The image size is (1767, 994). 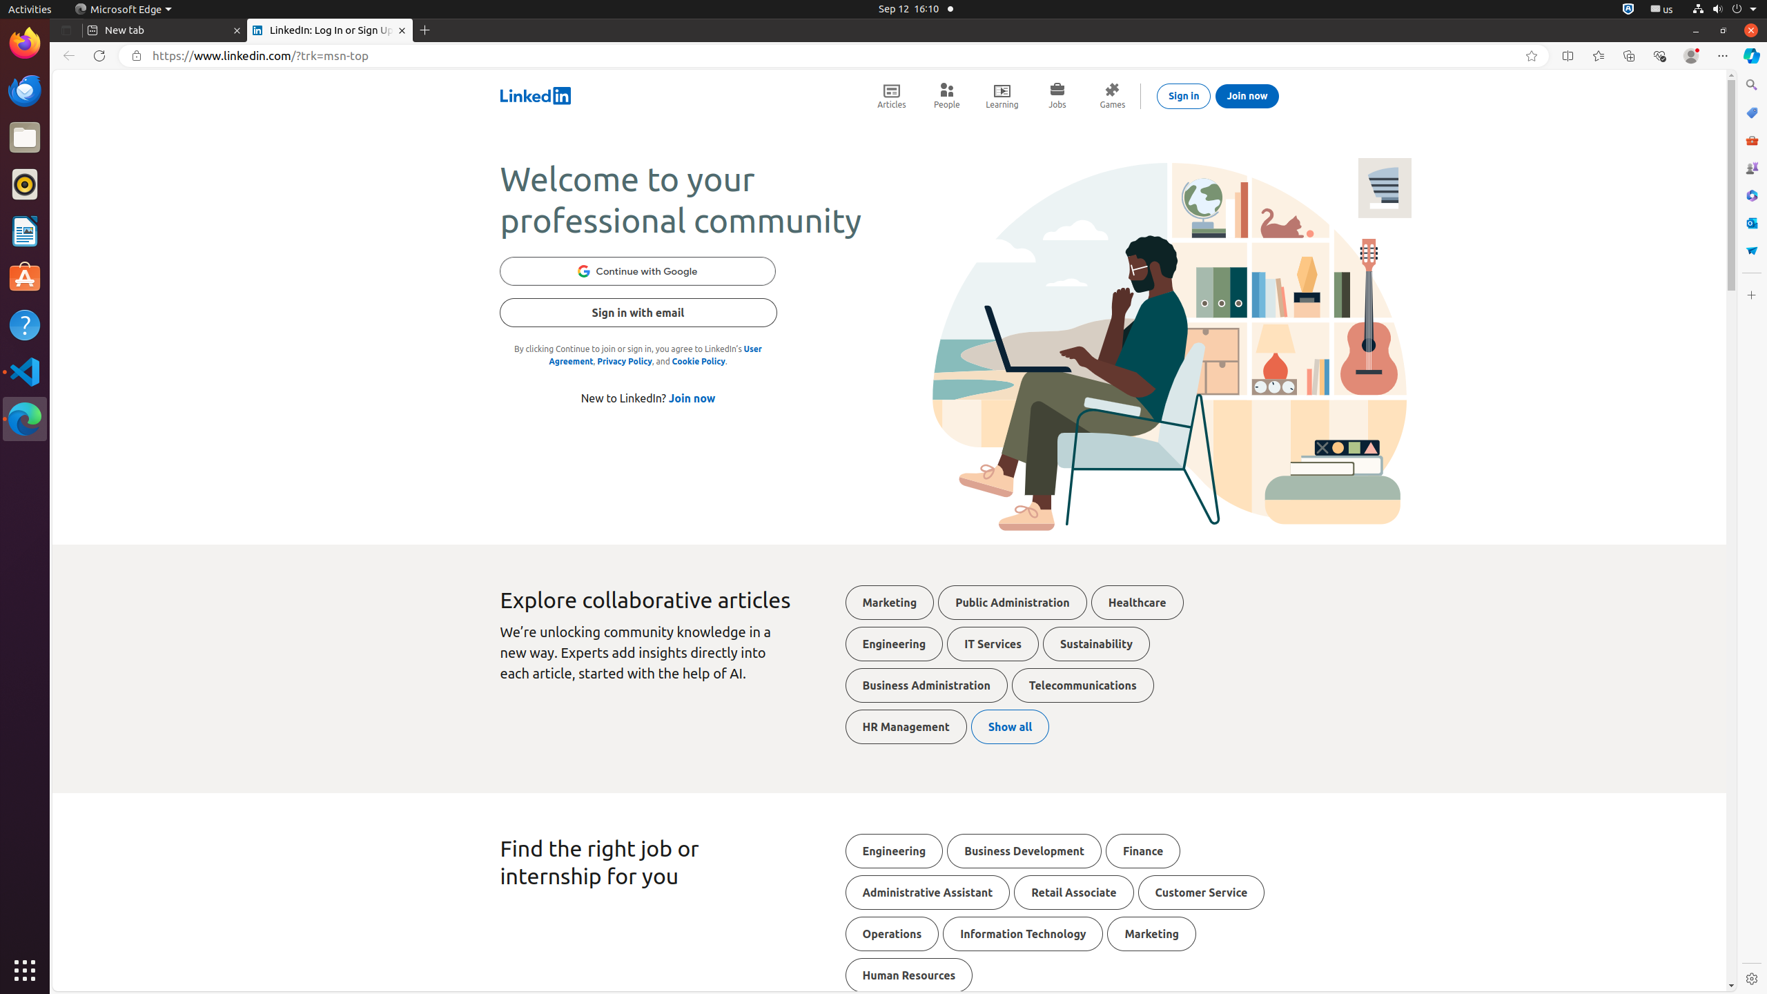 I want to click on Help, so click(x=25, y=324).